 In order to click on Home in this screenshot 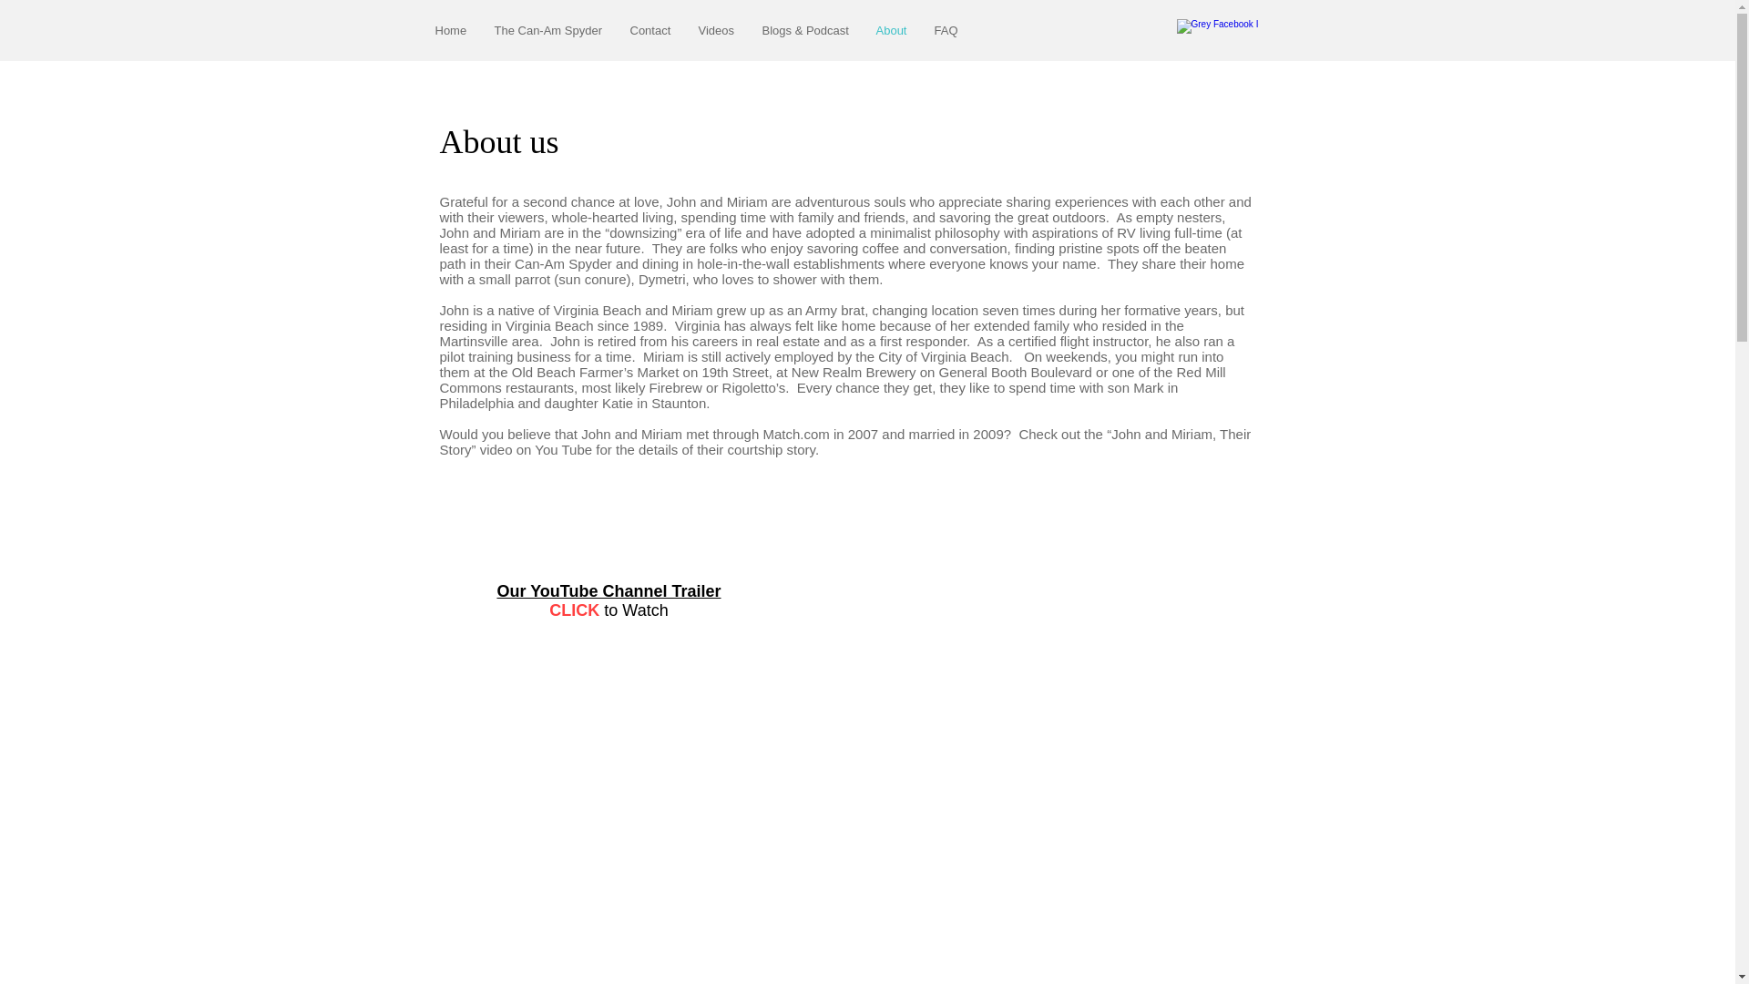, I will do `click(450, 30)`.